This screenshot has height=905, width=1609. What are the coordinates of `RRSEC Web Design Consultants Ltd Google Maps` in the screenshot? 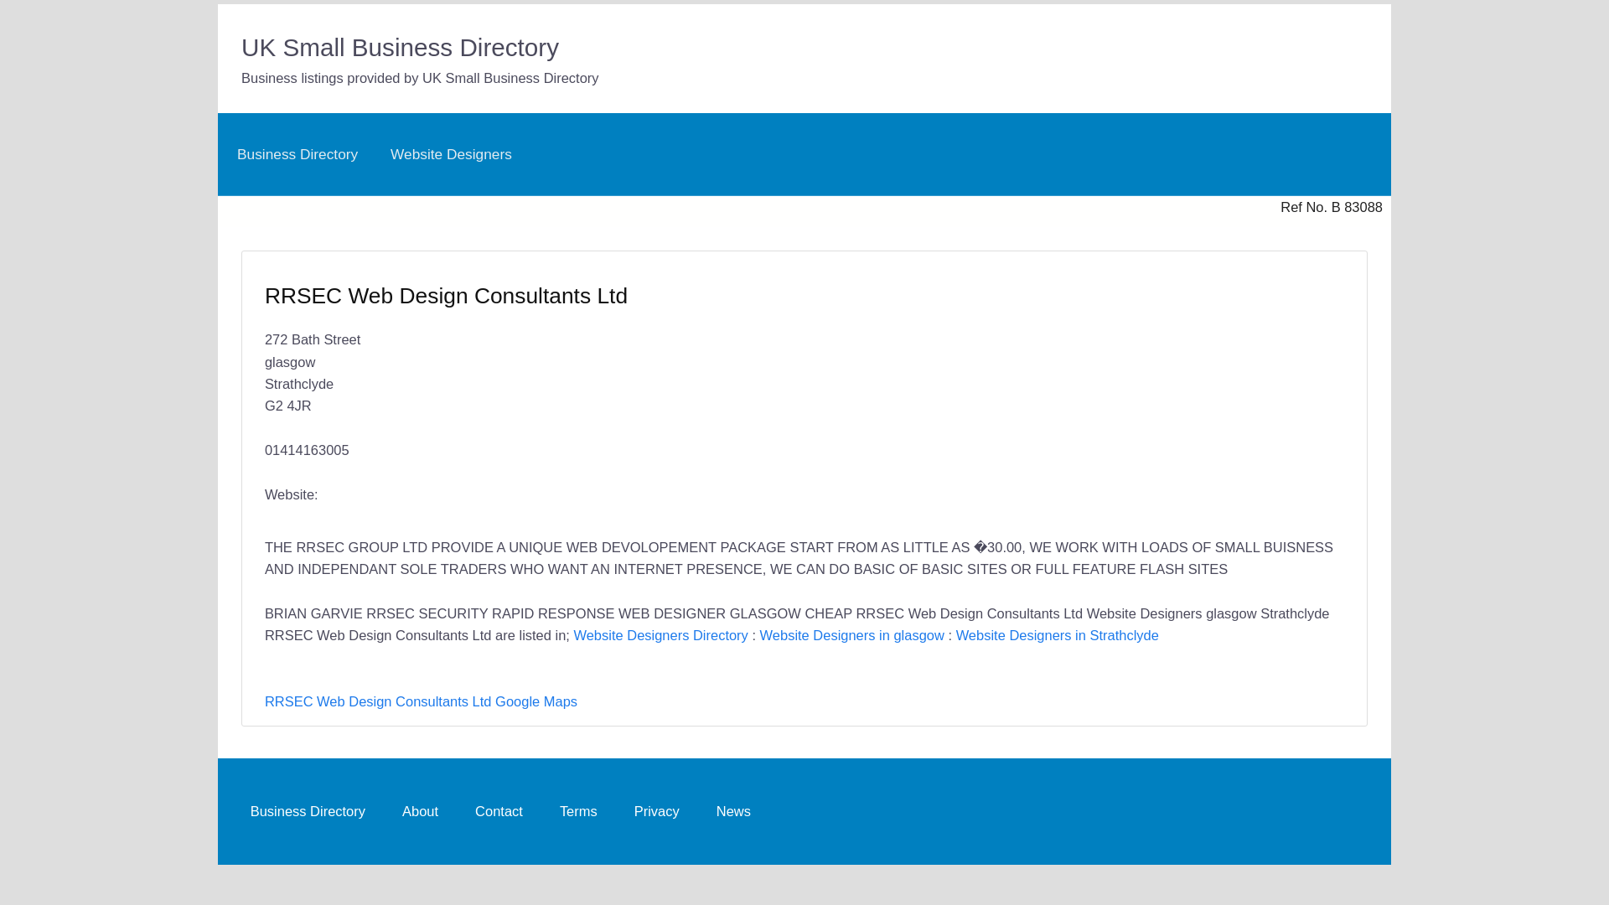 It's located at (421, 701).